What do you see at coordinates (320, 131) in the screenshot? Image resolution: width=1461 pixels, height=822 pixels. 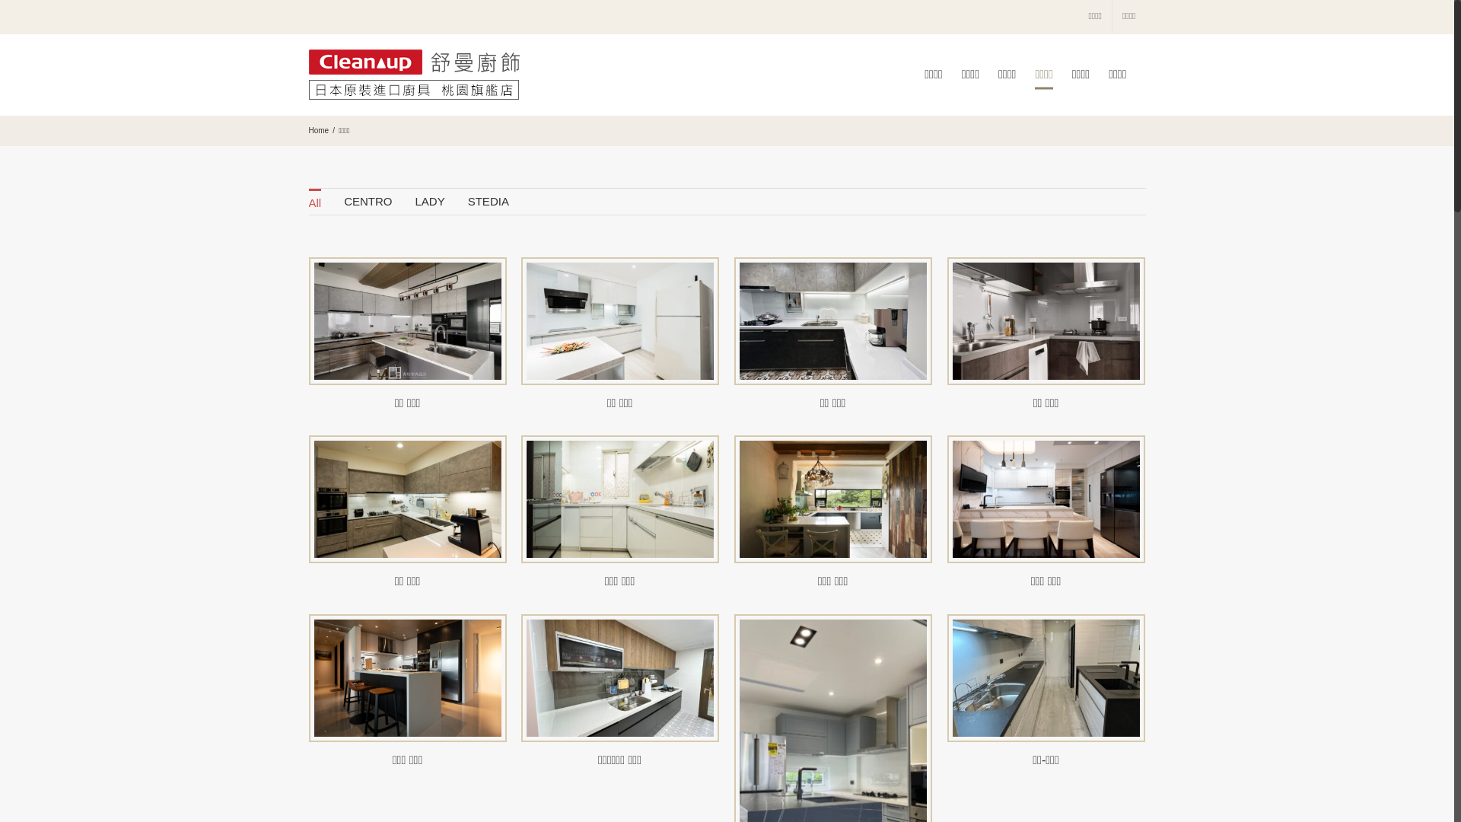 I see `Home` at bounding box center [320, 131].